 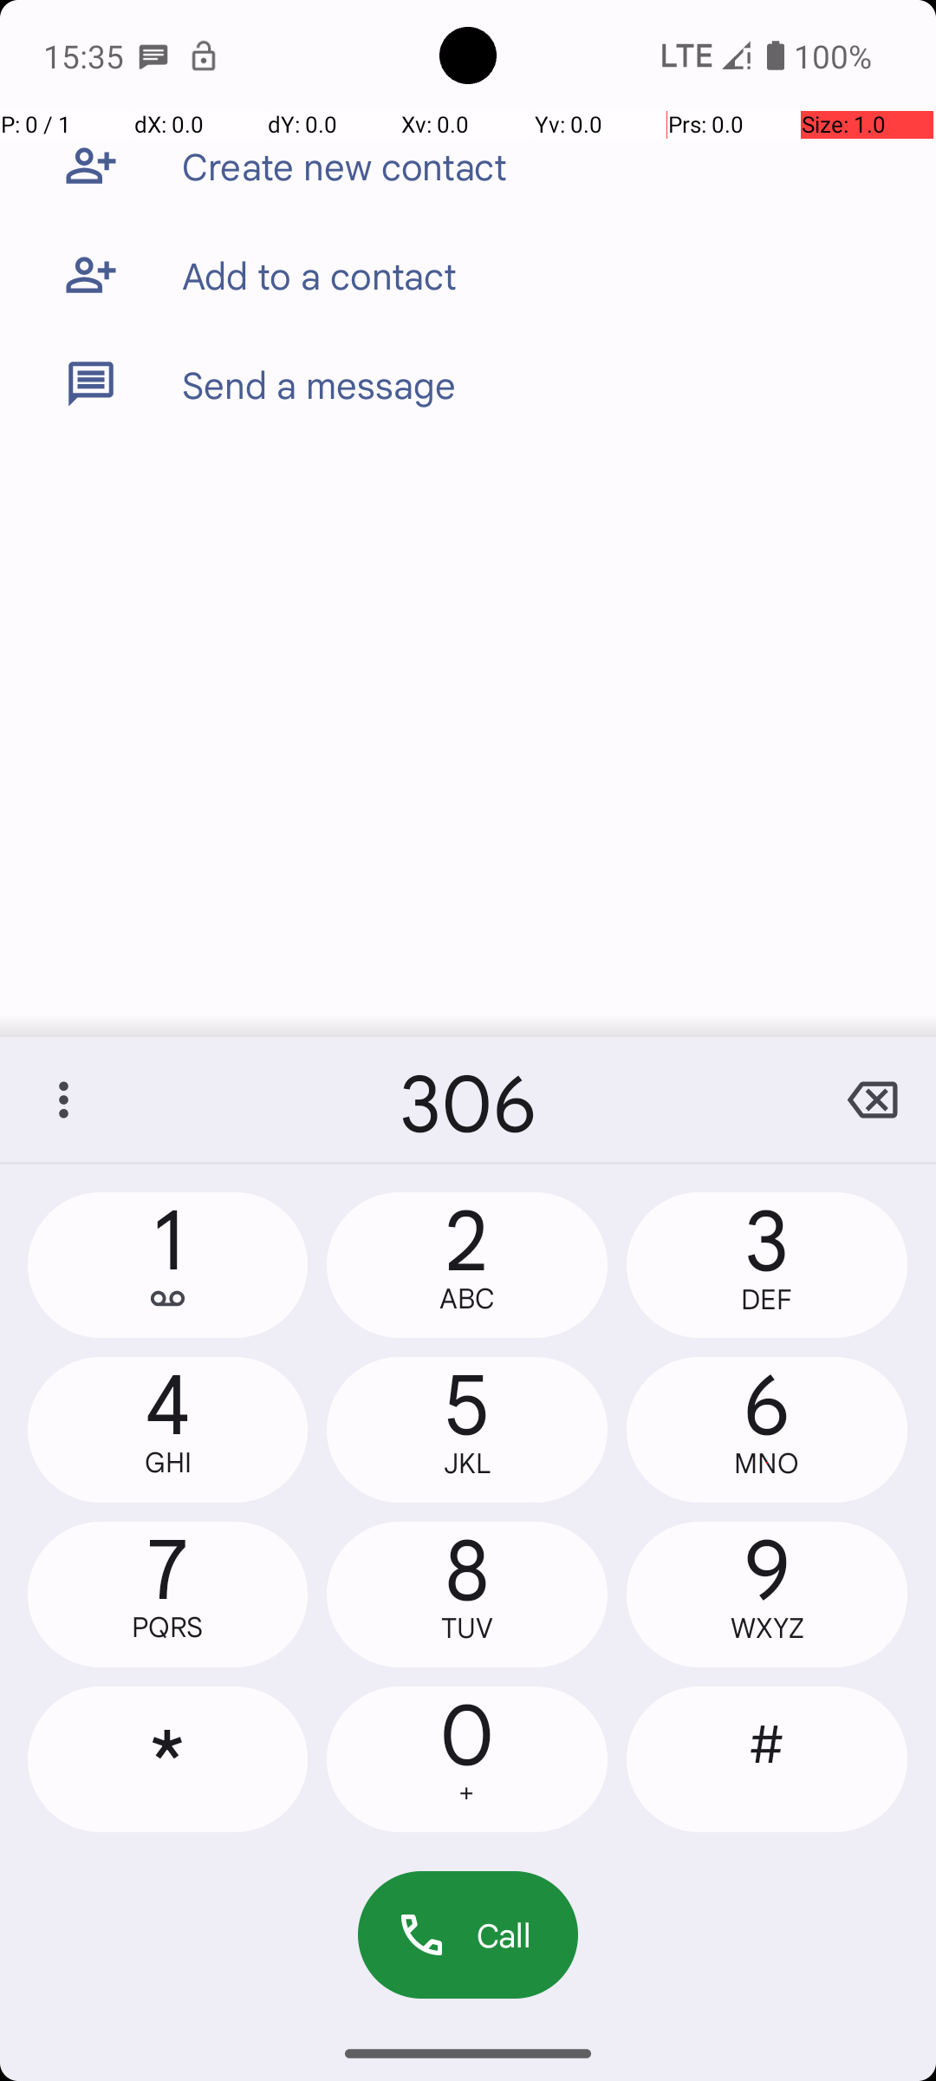 What do you see at coordinates (467, 1595) in the screenshot?
I see `8,TUV` at bounding box center [467, 1595].